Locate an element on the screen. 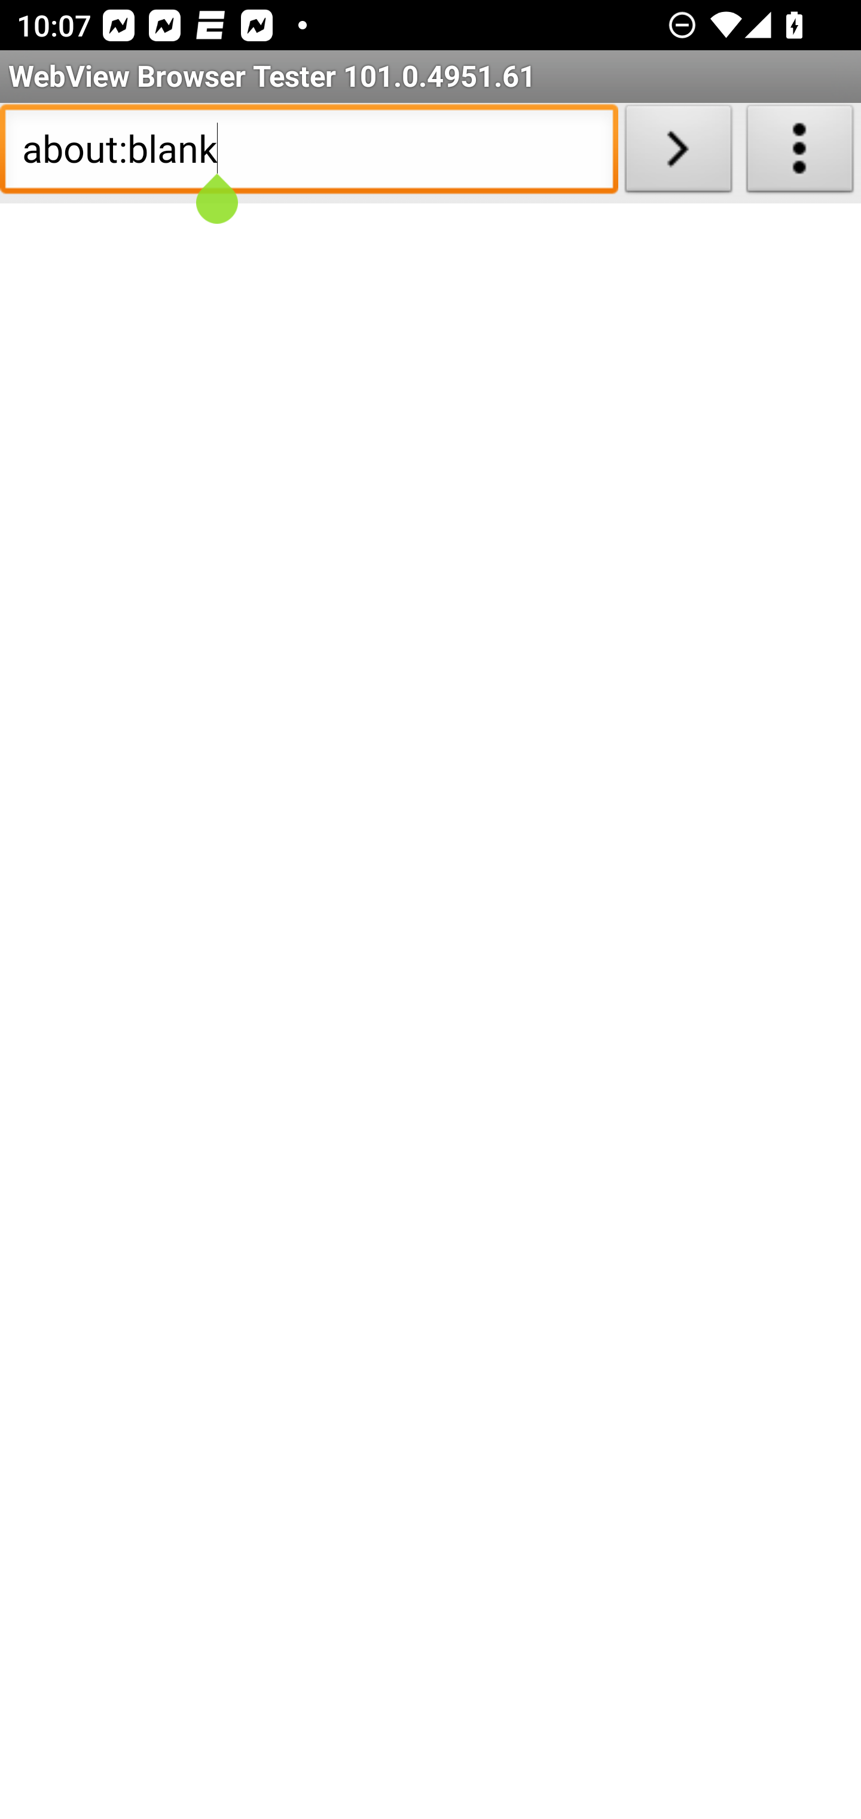  About WebView is located at coordinates (800, 153).